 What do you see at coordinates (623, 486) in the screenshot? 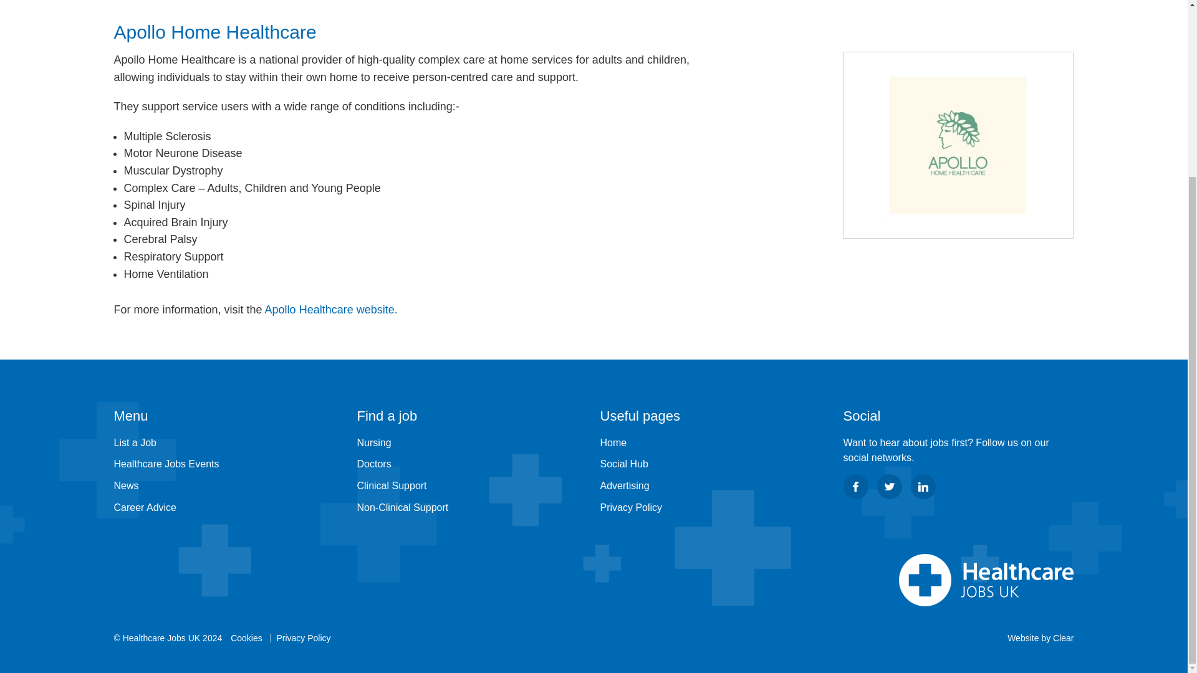
I see `Advertising` at bounding box center [623, 486].